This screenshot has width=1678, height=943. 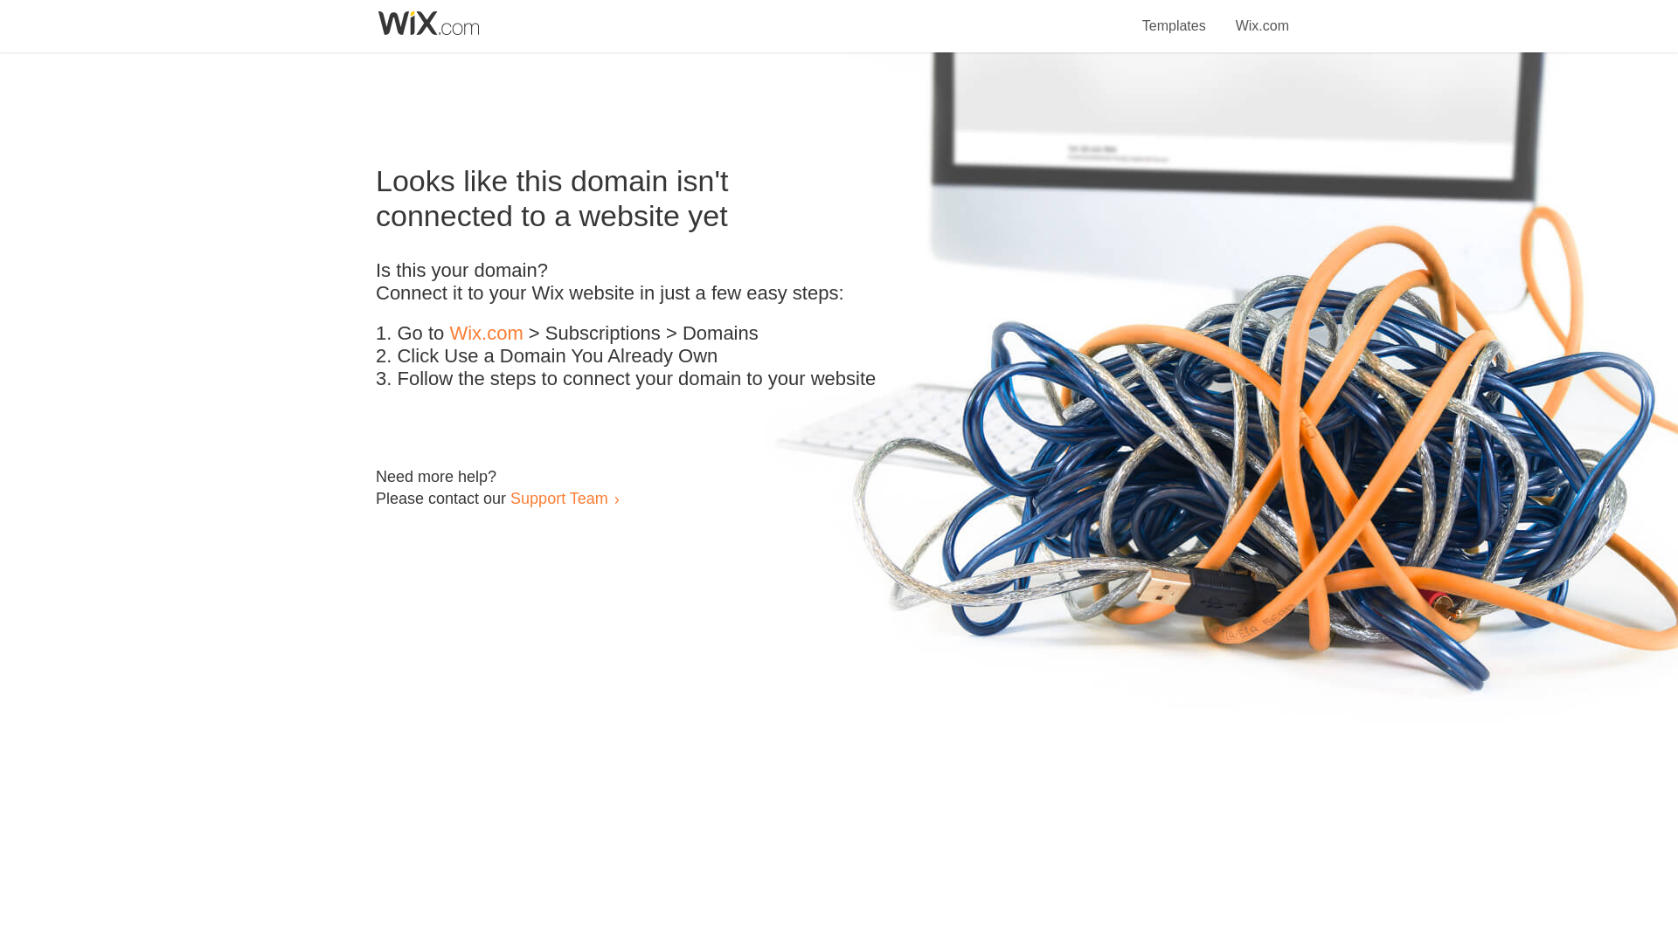 What do you see at coordinates (1262, 16) in the screenshot?
I see `Wix.com` at bounding box center [1262, 16].